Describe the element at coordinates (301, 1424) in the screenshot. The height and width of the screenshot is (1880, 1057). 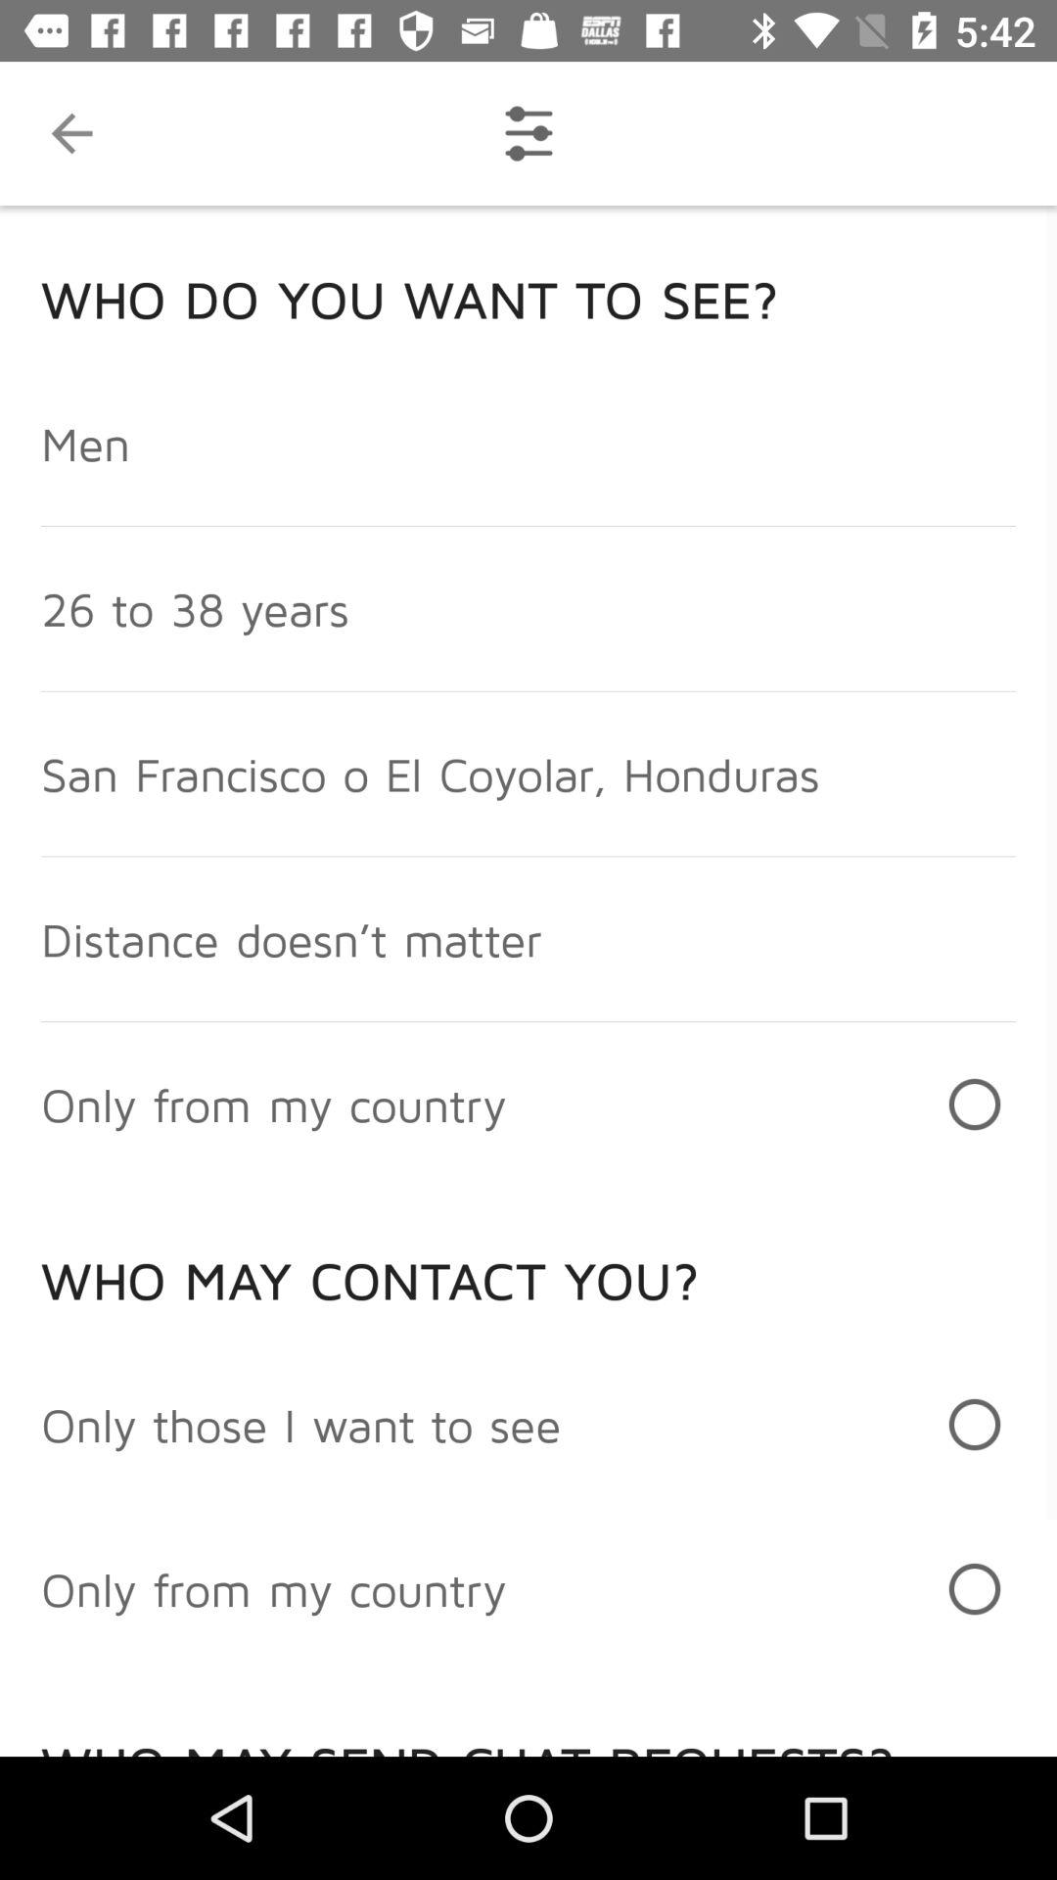
I see `click the icon above only from my item` at that location.